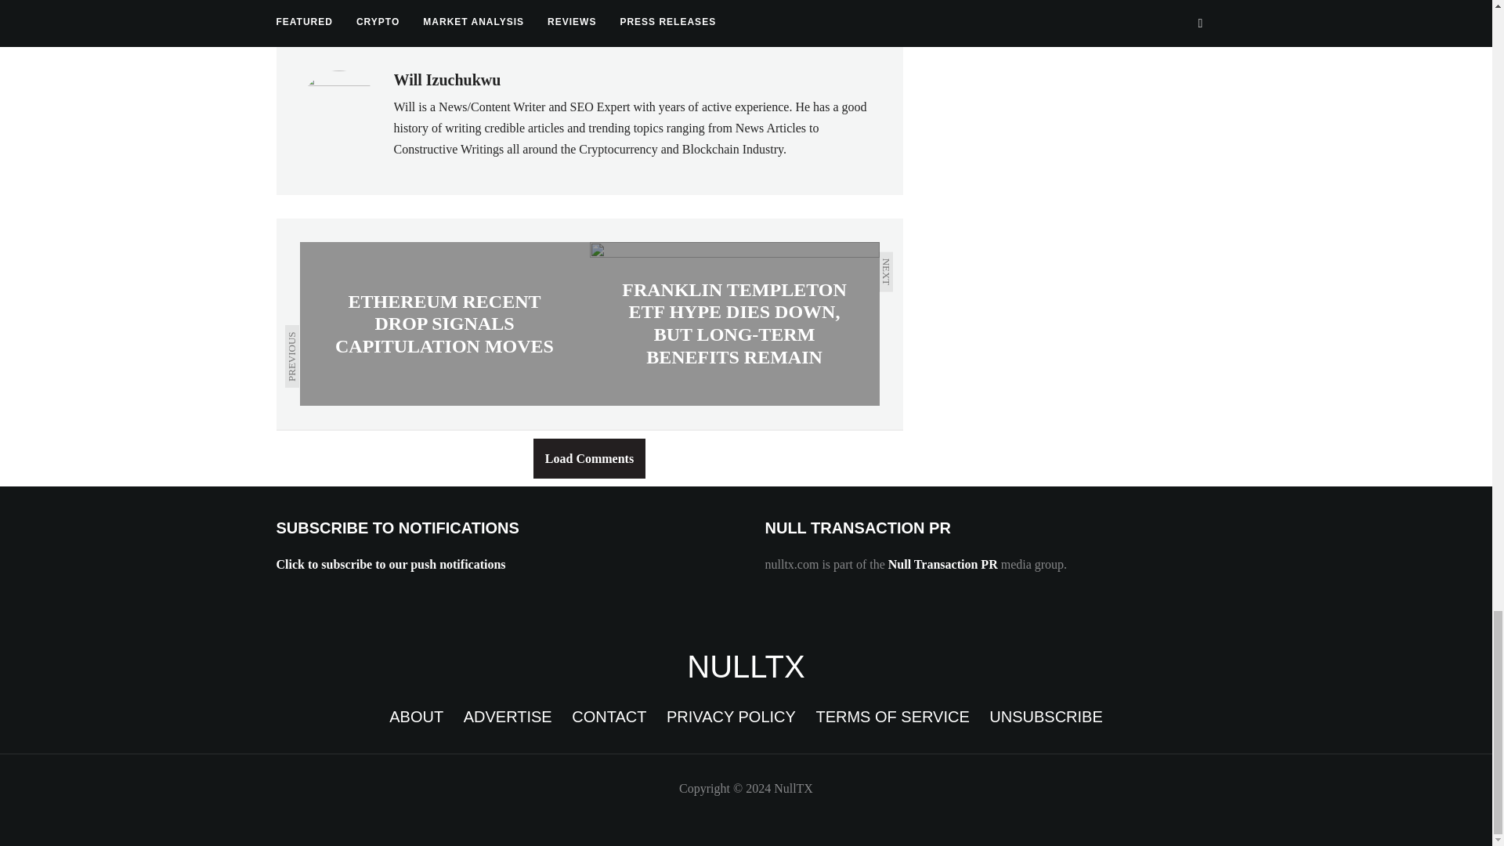 This screenshot has height=846, width=1504. What do you see at coordinates (446, 80) in the screenshot?
I see `Will Izuchukwu` at bounding box center [446, 80].